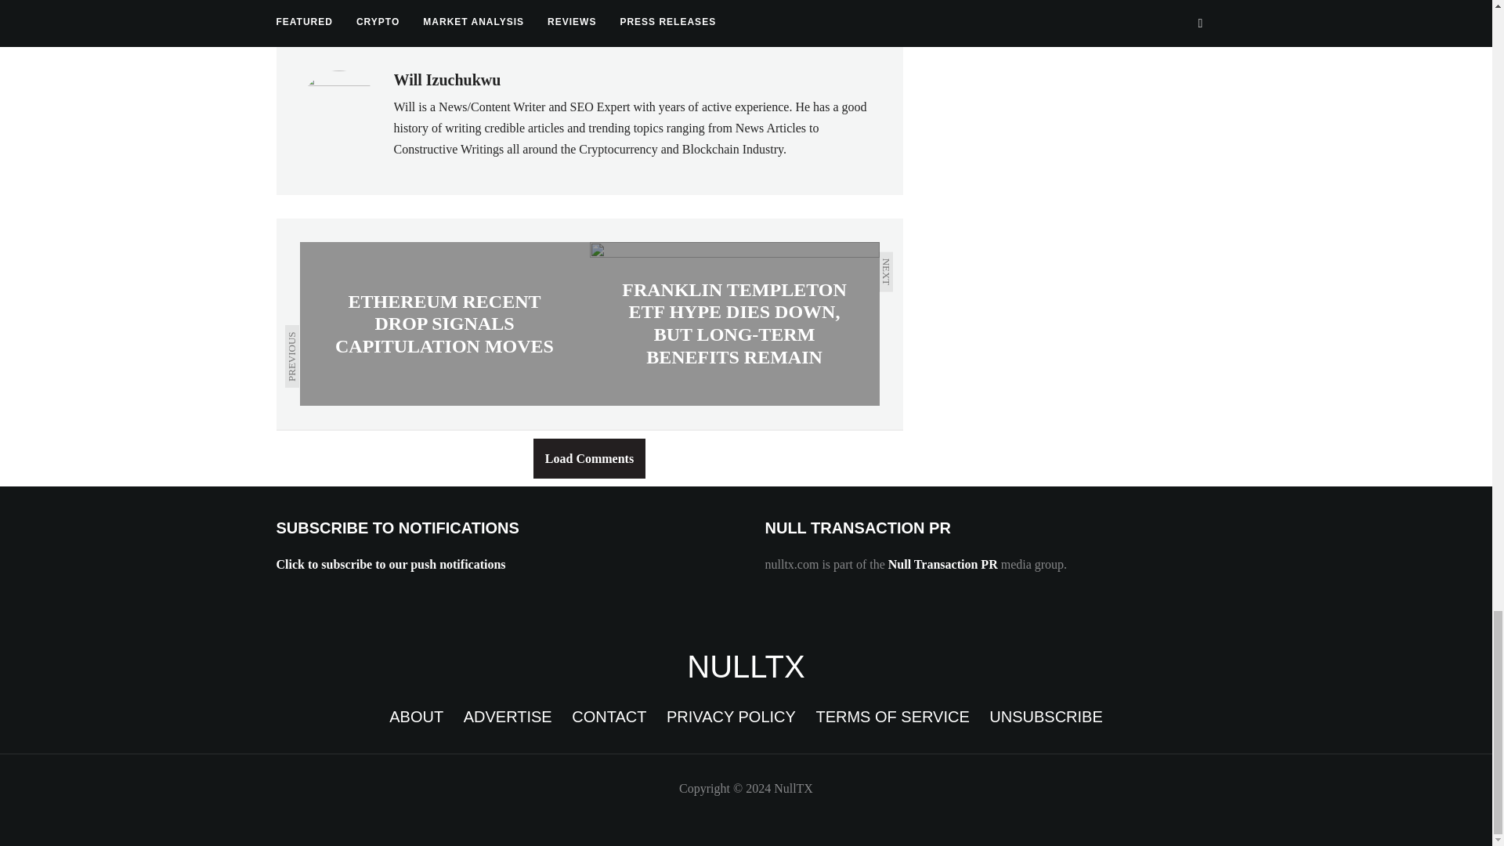 This screenshot has height=846, width=1504. What do you see at coordinates (446, 80) in the screenshot?
I see `Will Izuchukwu` at bounding box center [446, 80].